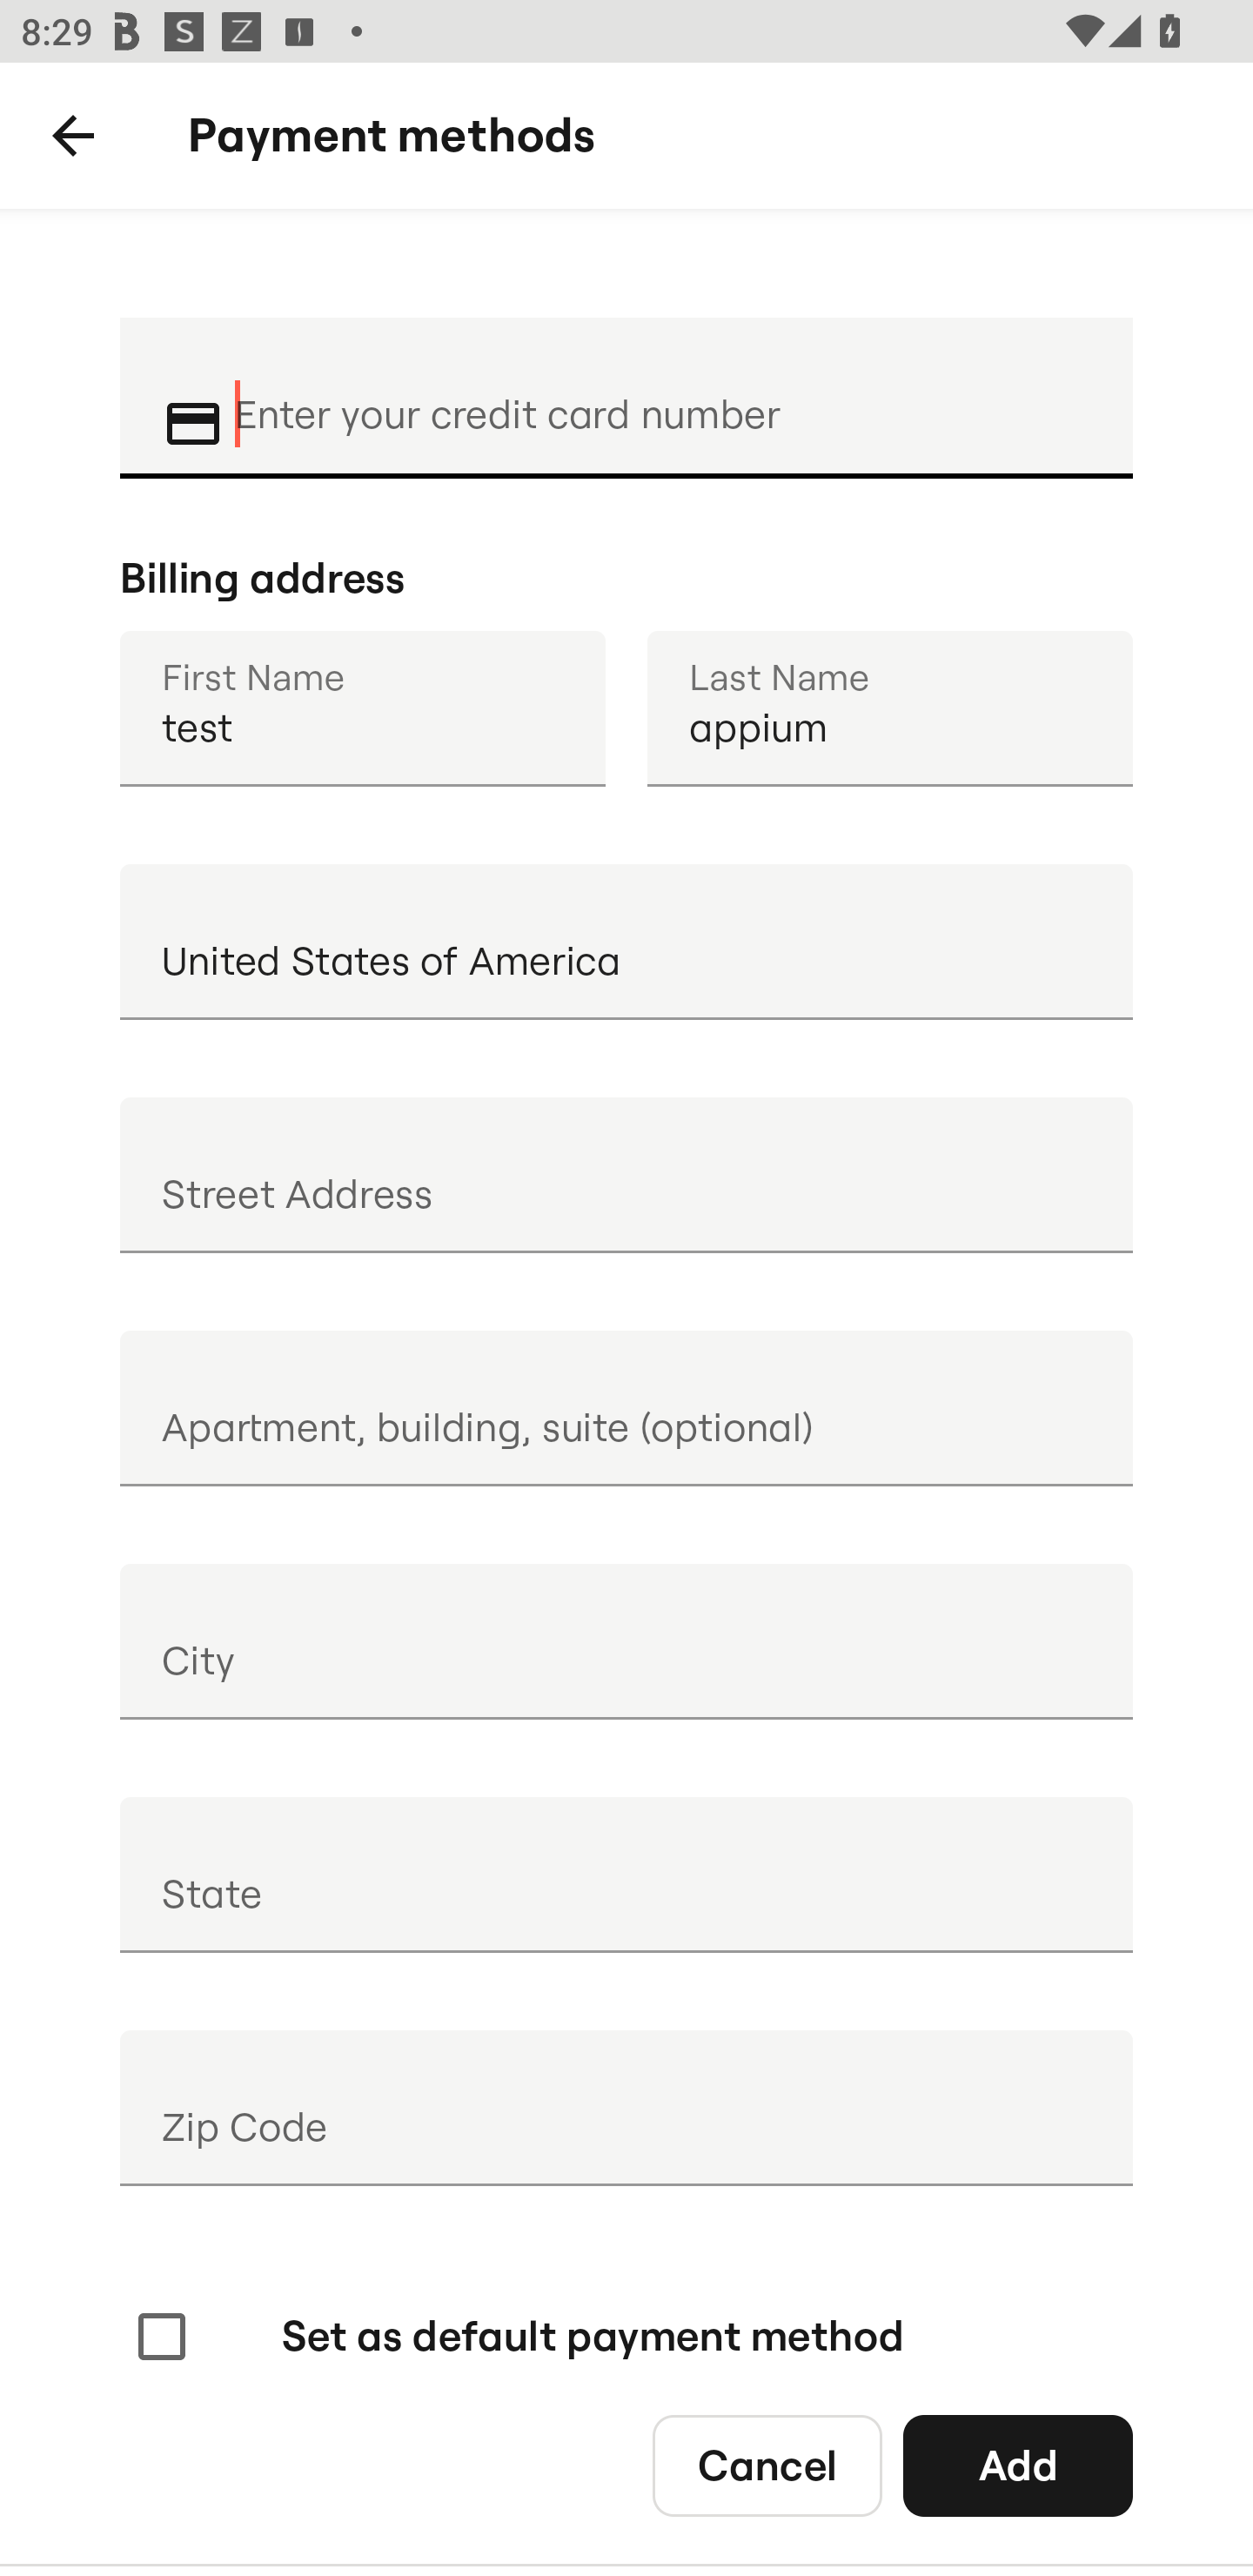  Describe the element at coordinates (626, 1875) in the screenshot. I see `State` at that location.